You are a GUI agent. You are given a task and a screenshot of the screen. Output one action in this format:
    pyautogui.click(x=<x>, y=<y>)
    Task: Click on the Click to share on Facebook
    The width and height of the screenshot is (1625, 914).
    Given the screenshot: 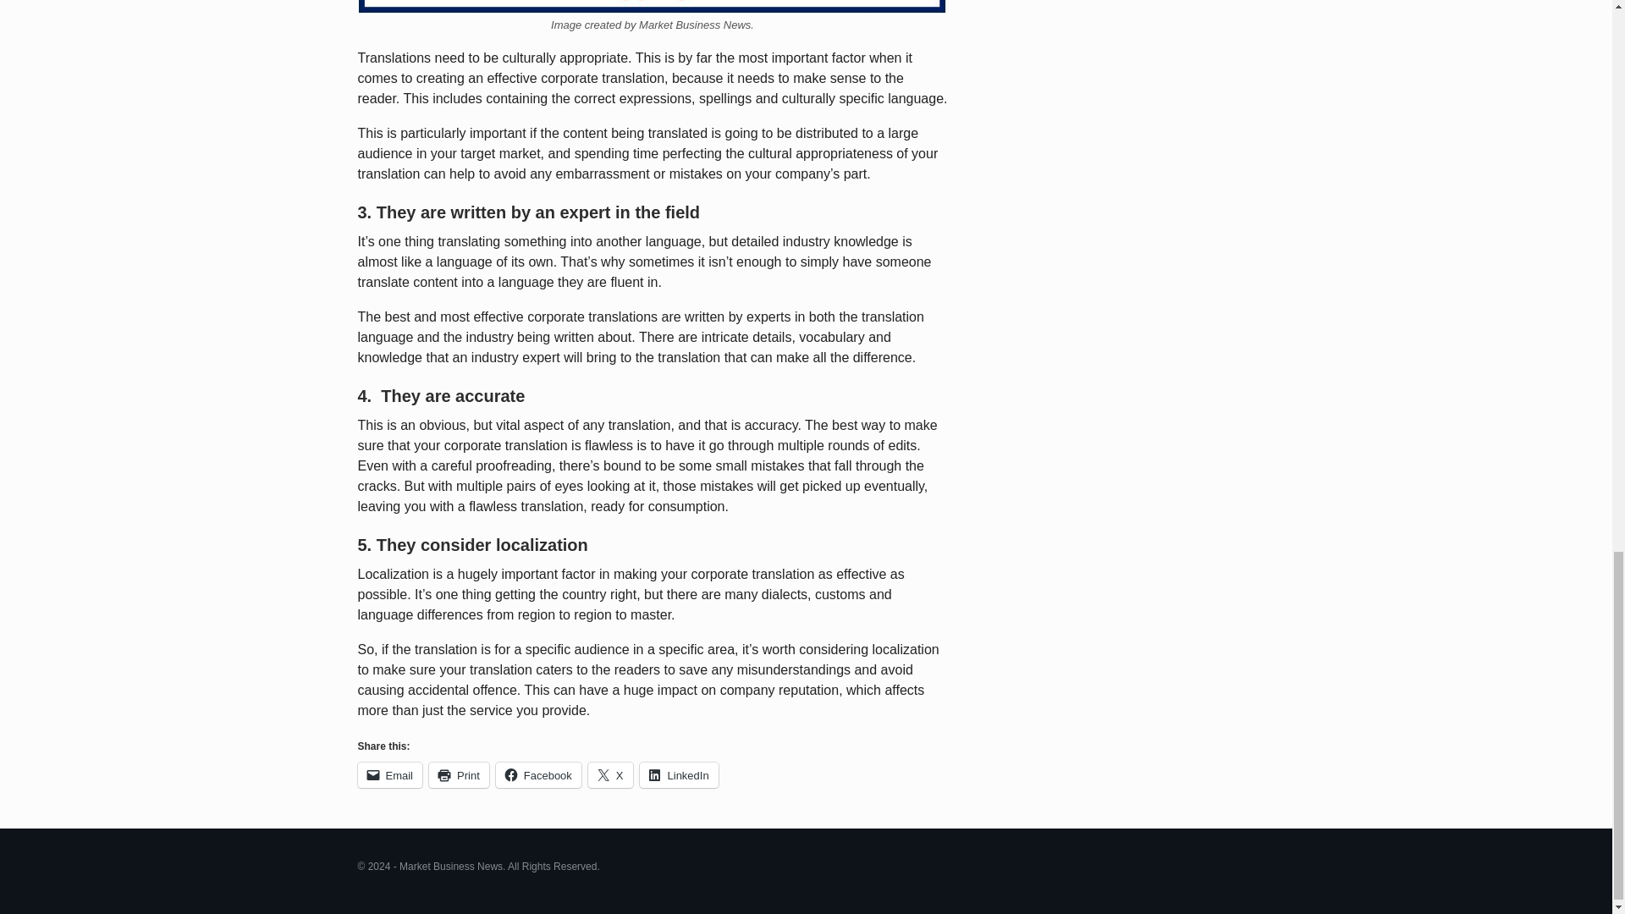 What is the action you would take?
    pyautogui.click(x=538, y=774)
    